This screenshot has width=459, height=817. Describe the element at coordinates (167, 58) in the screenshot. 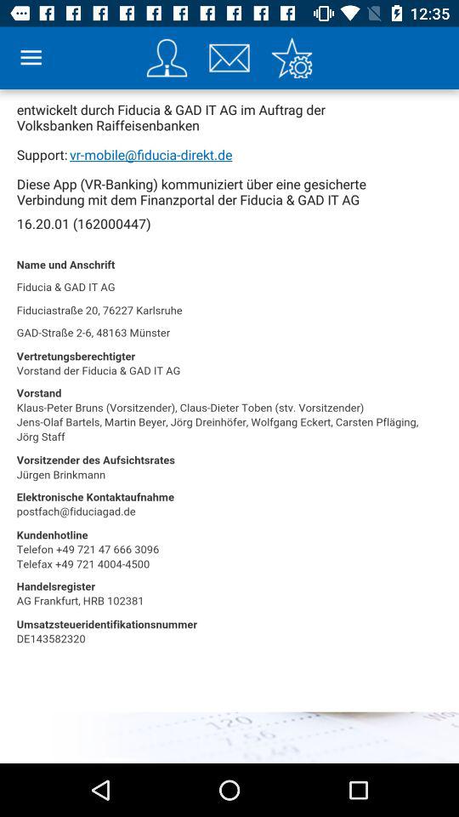

I see `sender information` at that location.